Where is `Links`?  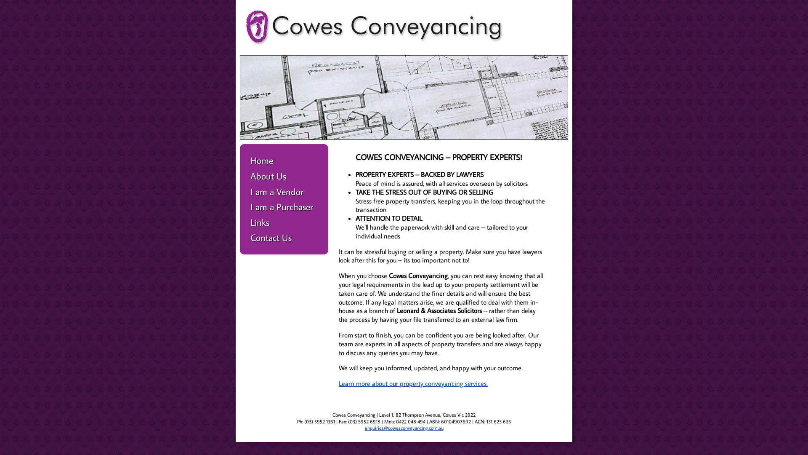 Links is located at coordinates (284, 222).